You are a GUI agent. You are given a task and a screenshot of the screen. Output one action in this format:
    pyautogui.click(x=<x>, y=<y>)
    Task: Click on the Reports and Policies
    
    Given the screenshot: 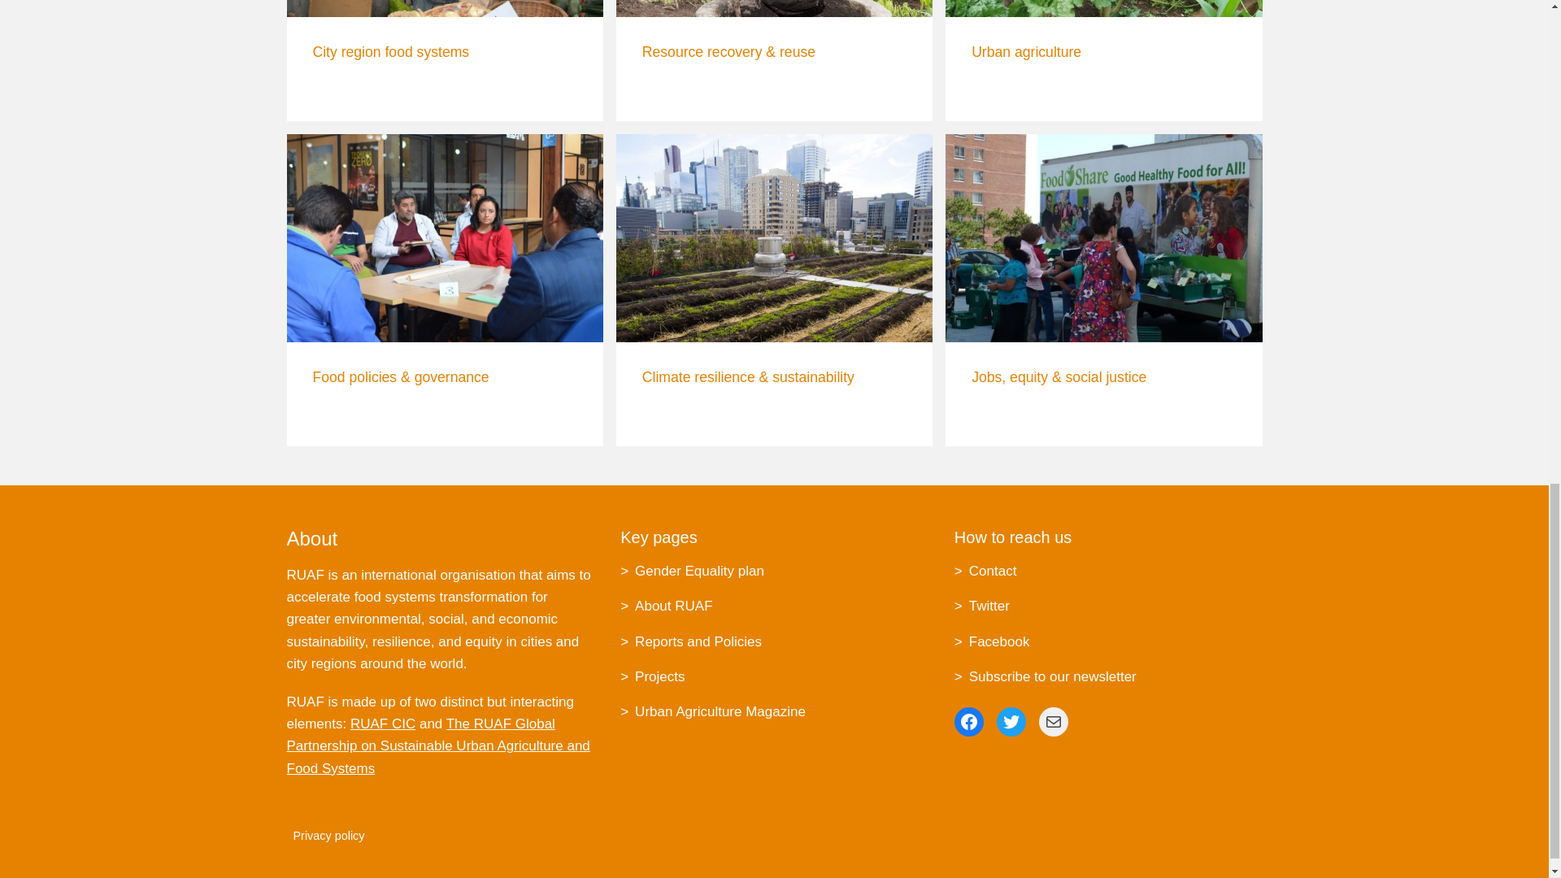 What is the action you would take?
    pyautogui.click(x=690, y=641)
    